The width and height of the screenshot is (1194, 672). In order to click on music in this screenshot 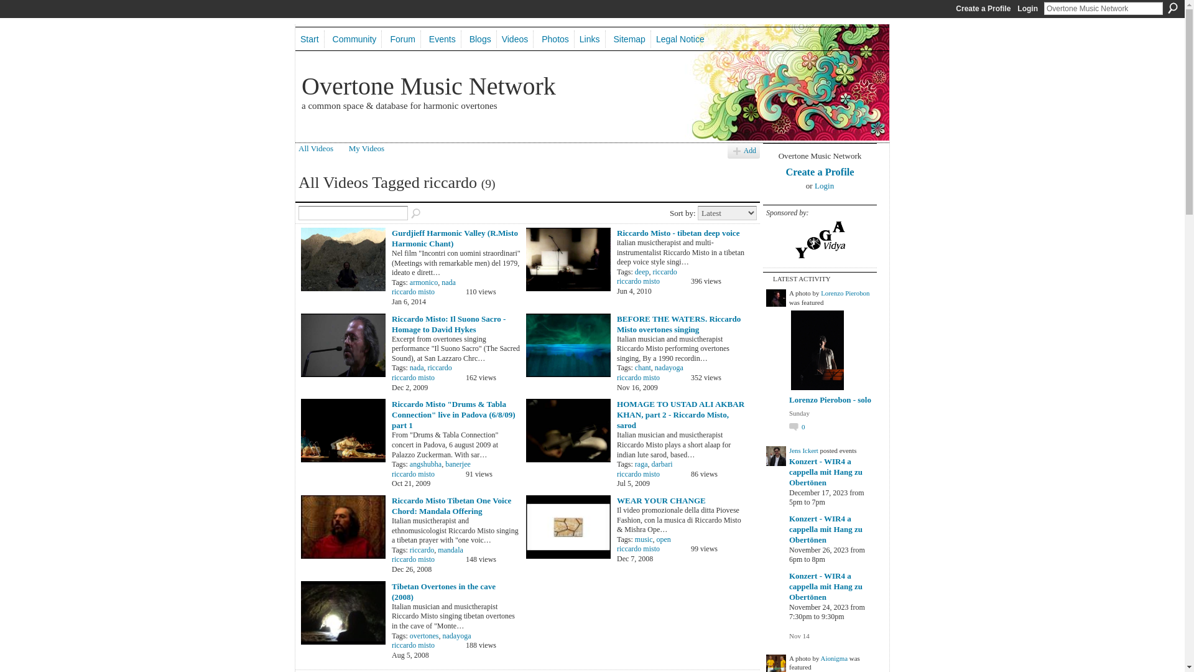, I will do `click(644, 539)`.